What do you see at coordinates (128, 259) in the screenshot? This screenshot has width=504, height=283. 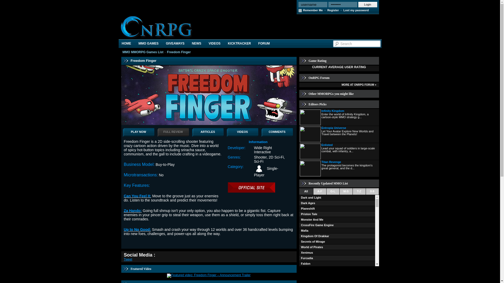 I see `Tweet` at bounding box center [128, 259].